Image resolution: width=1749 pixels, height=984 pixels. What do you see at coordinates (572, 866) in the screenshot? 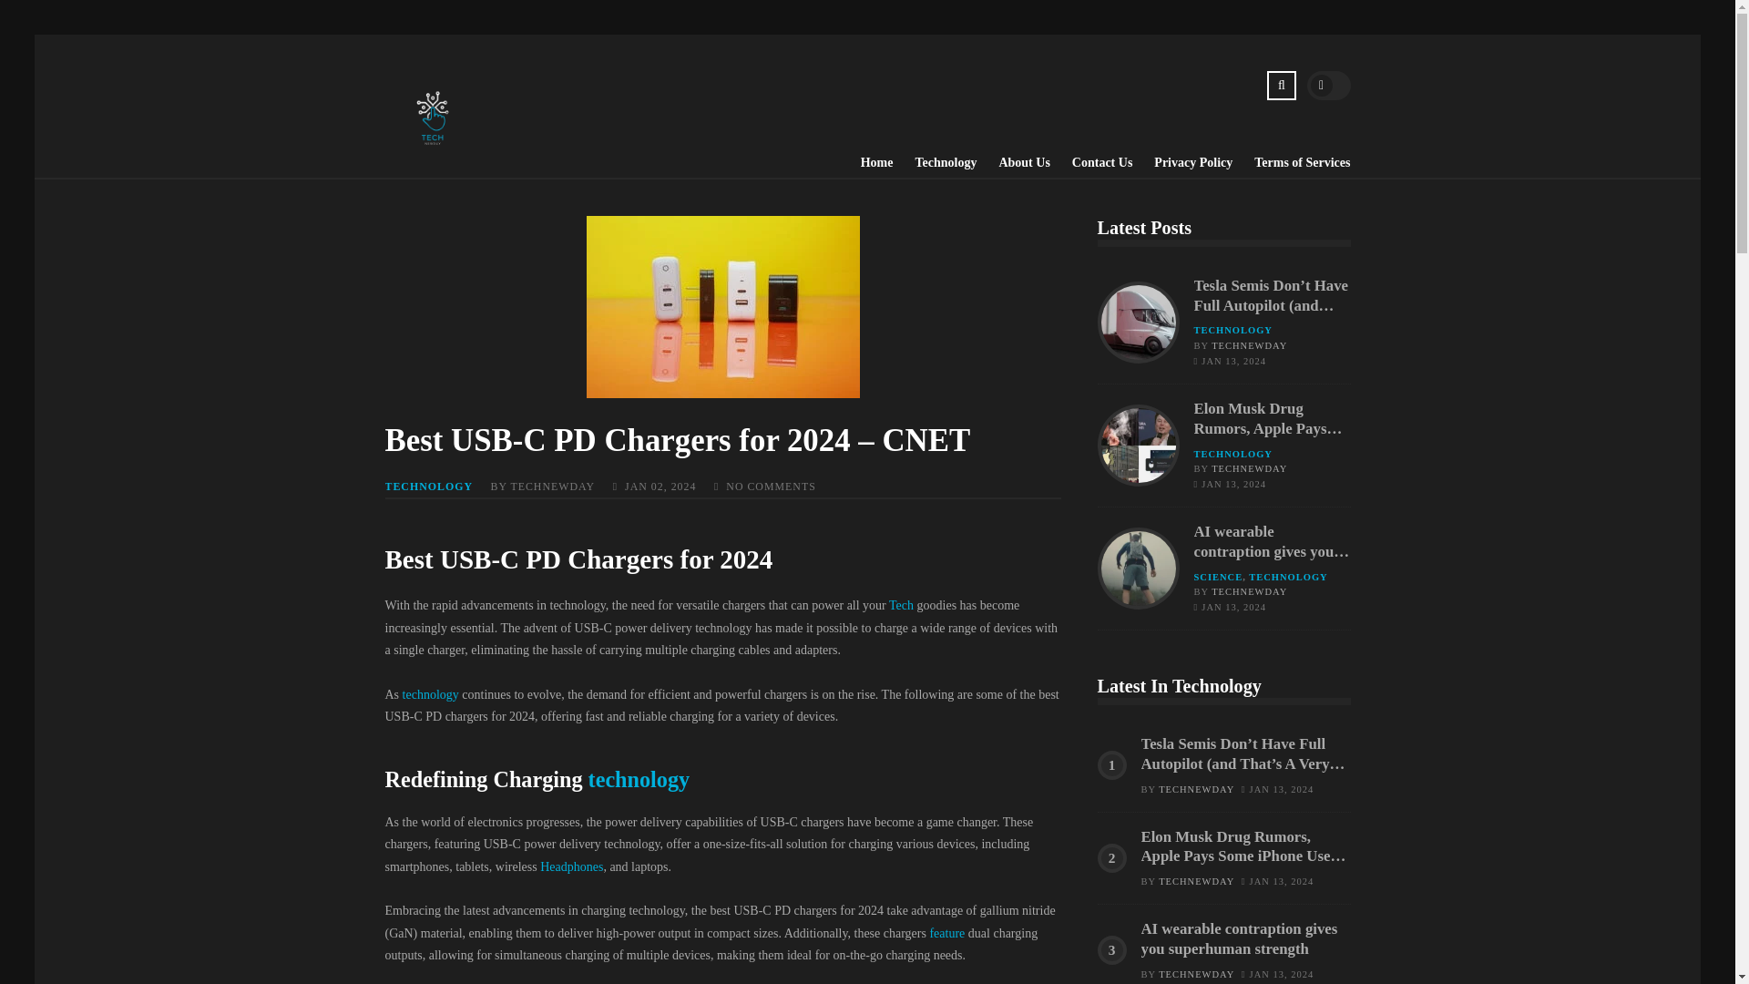
I see `Headphones` at bounding box center [572, 866].